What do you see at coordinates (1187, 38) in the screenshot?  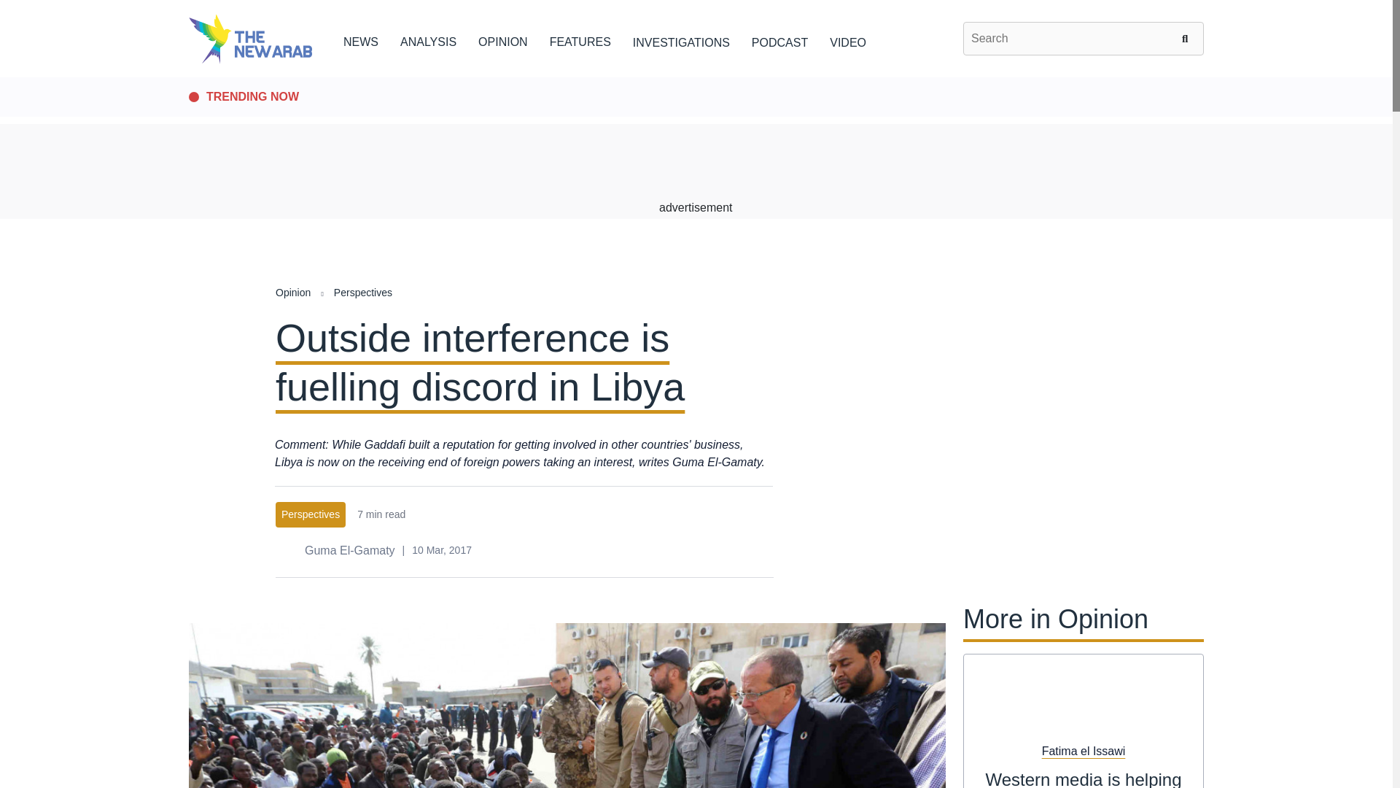 I see `Search` at bounding box center [1187, 38].